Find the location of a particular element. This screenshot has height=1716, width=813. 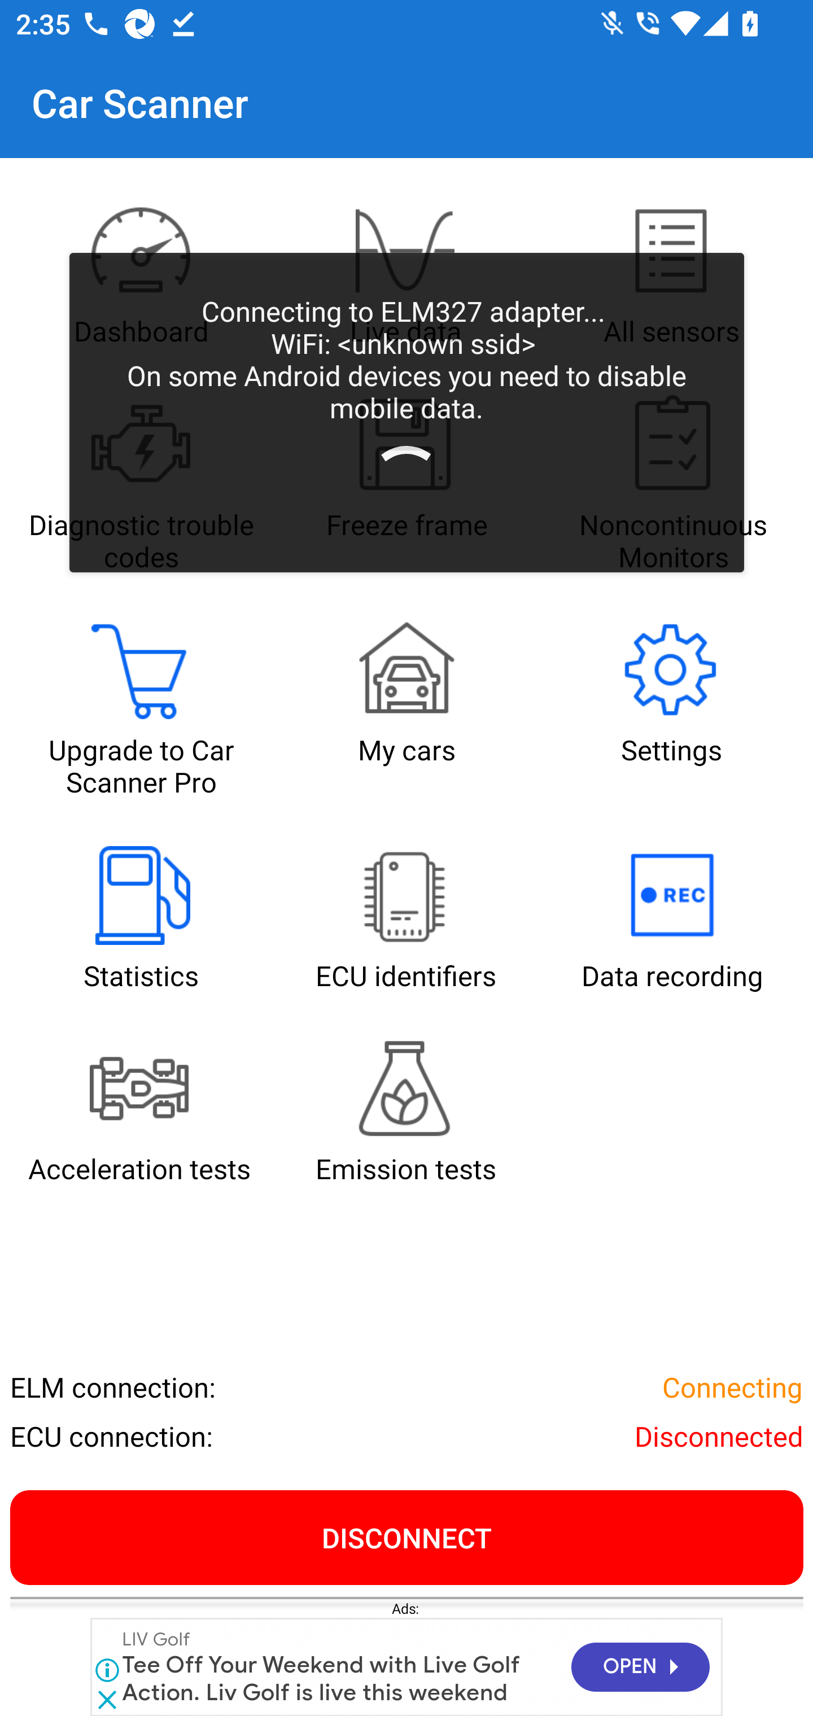

DISCONNECT is located at coordinates (406, 1537).